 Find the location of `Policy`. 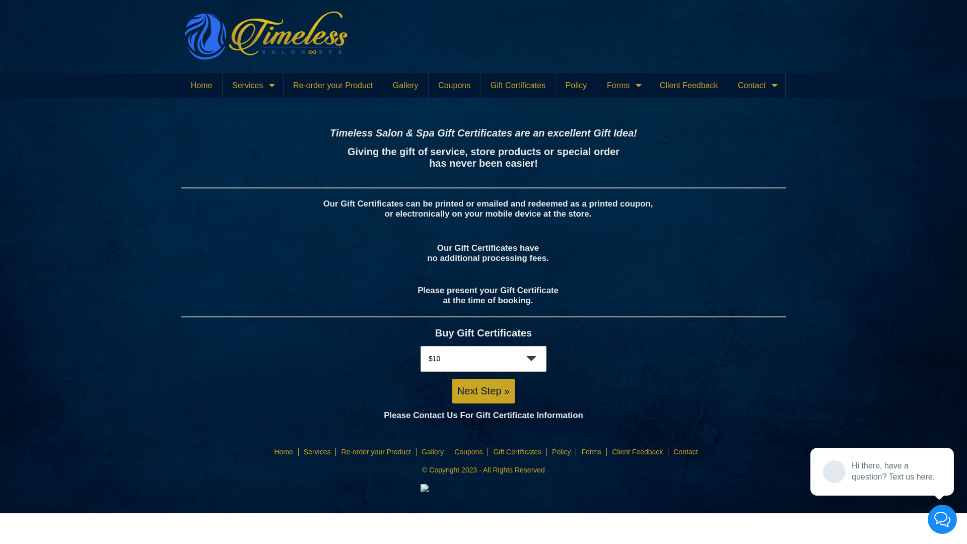

Policy is located at coordinates (576, 86).